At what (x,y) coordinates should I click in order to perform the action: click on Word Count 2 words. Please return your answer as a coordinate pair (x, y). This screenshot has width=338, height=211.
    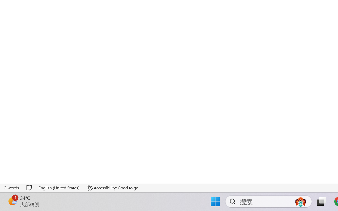
    Looking at the image, I should click on (12, 188).